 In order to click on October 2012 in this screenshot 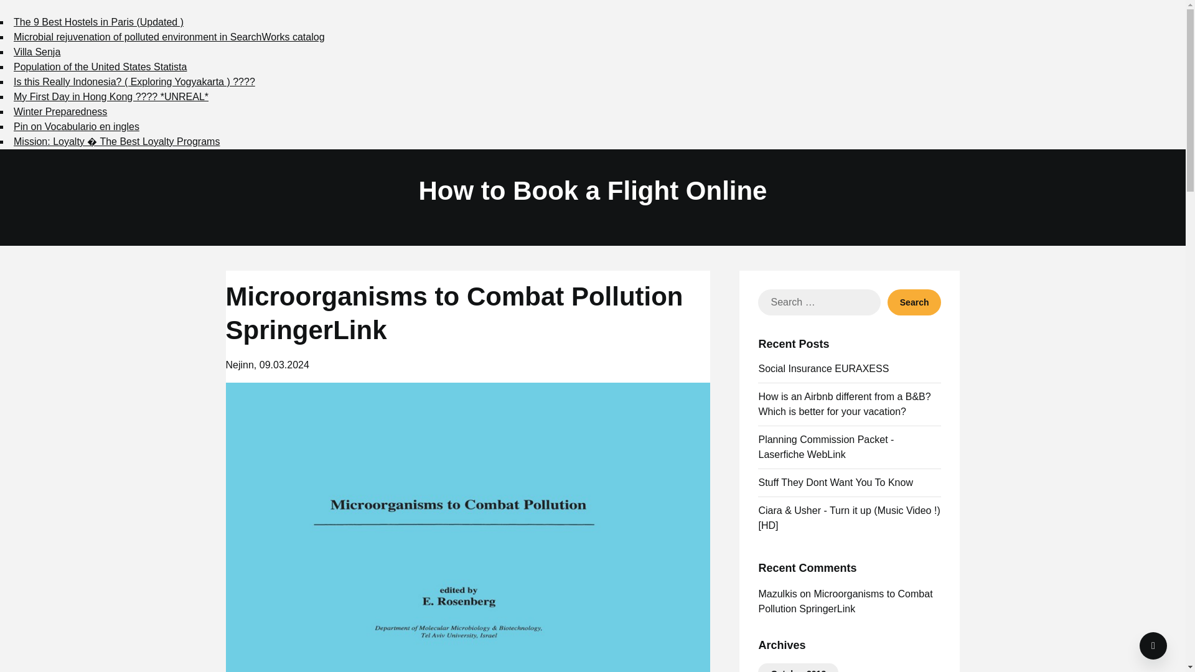, I will do `click(798, 670)`.